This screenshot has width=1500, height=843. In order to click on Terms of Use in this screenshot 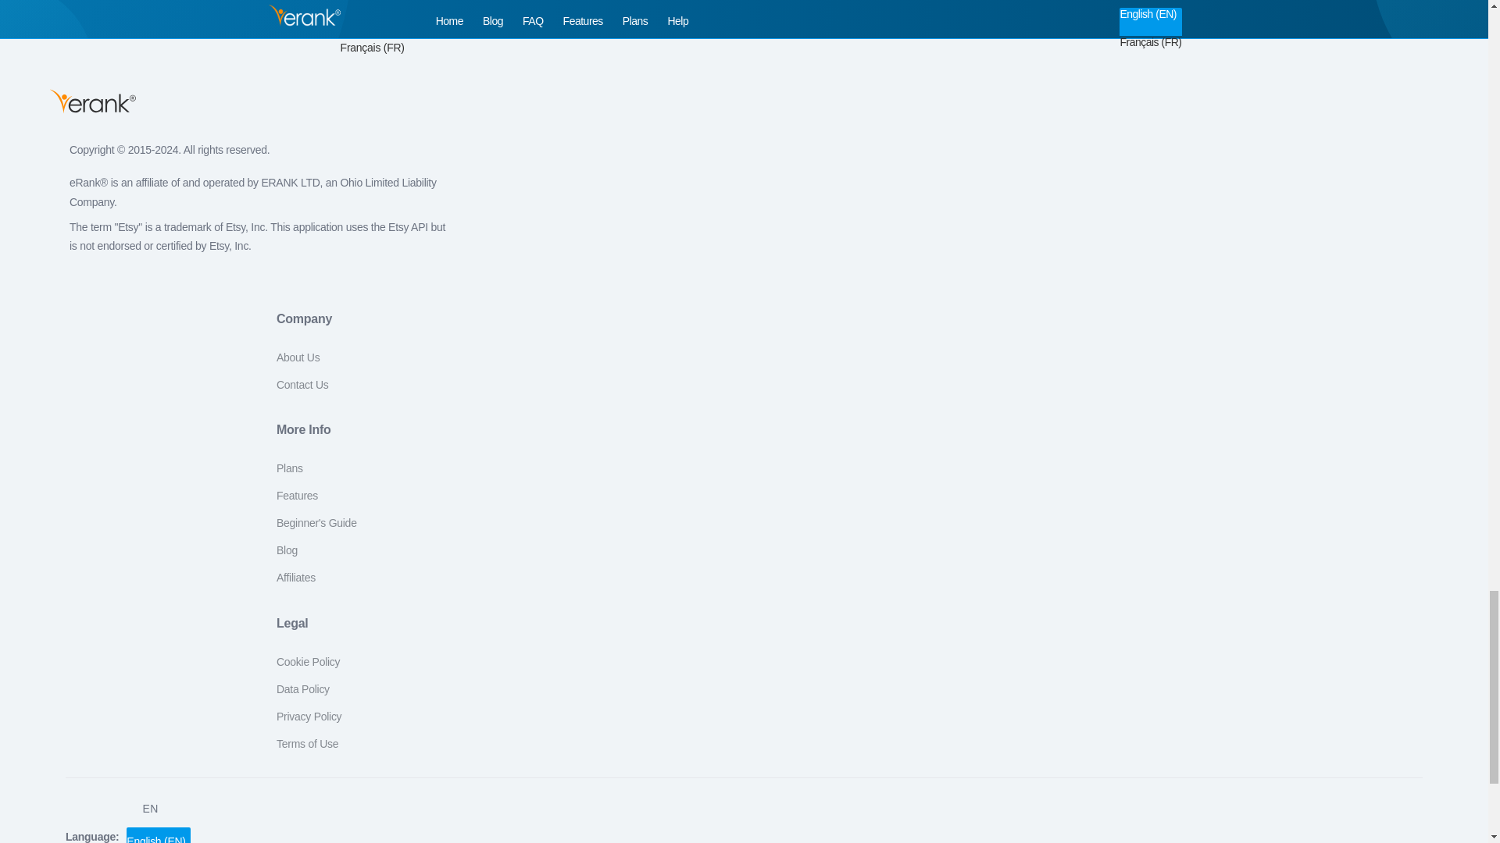, I will do `click(307, 744)`.